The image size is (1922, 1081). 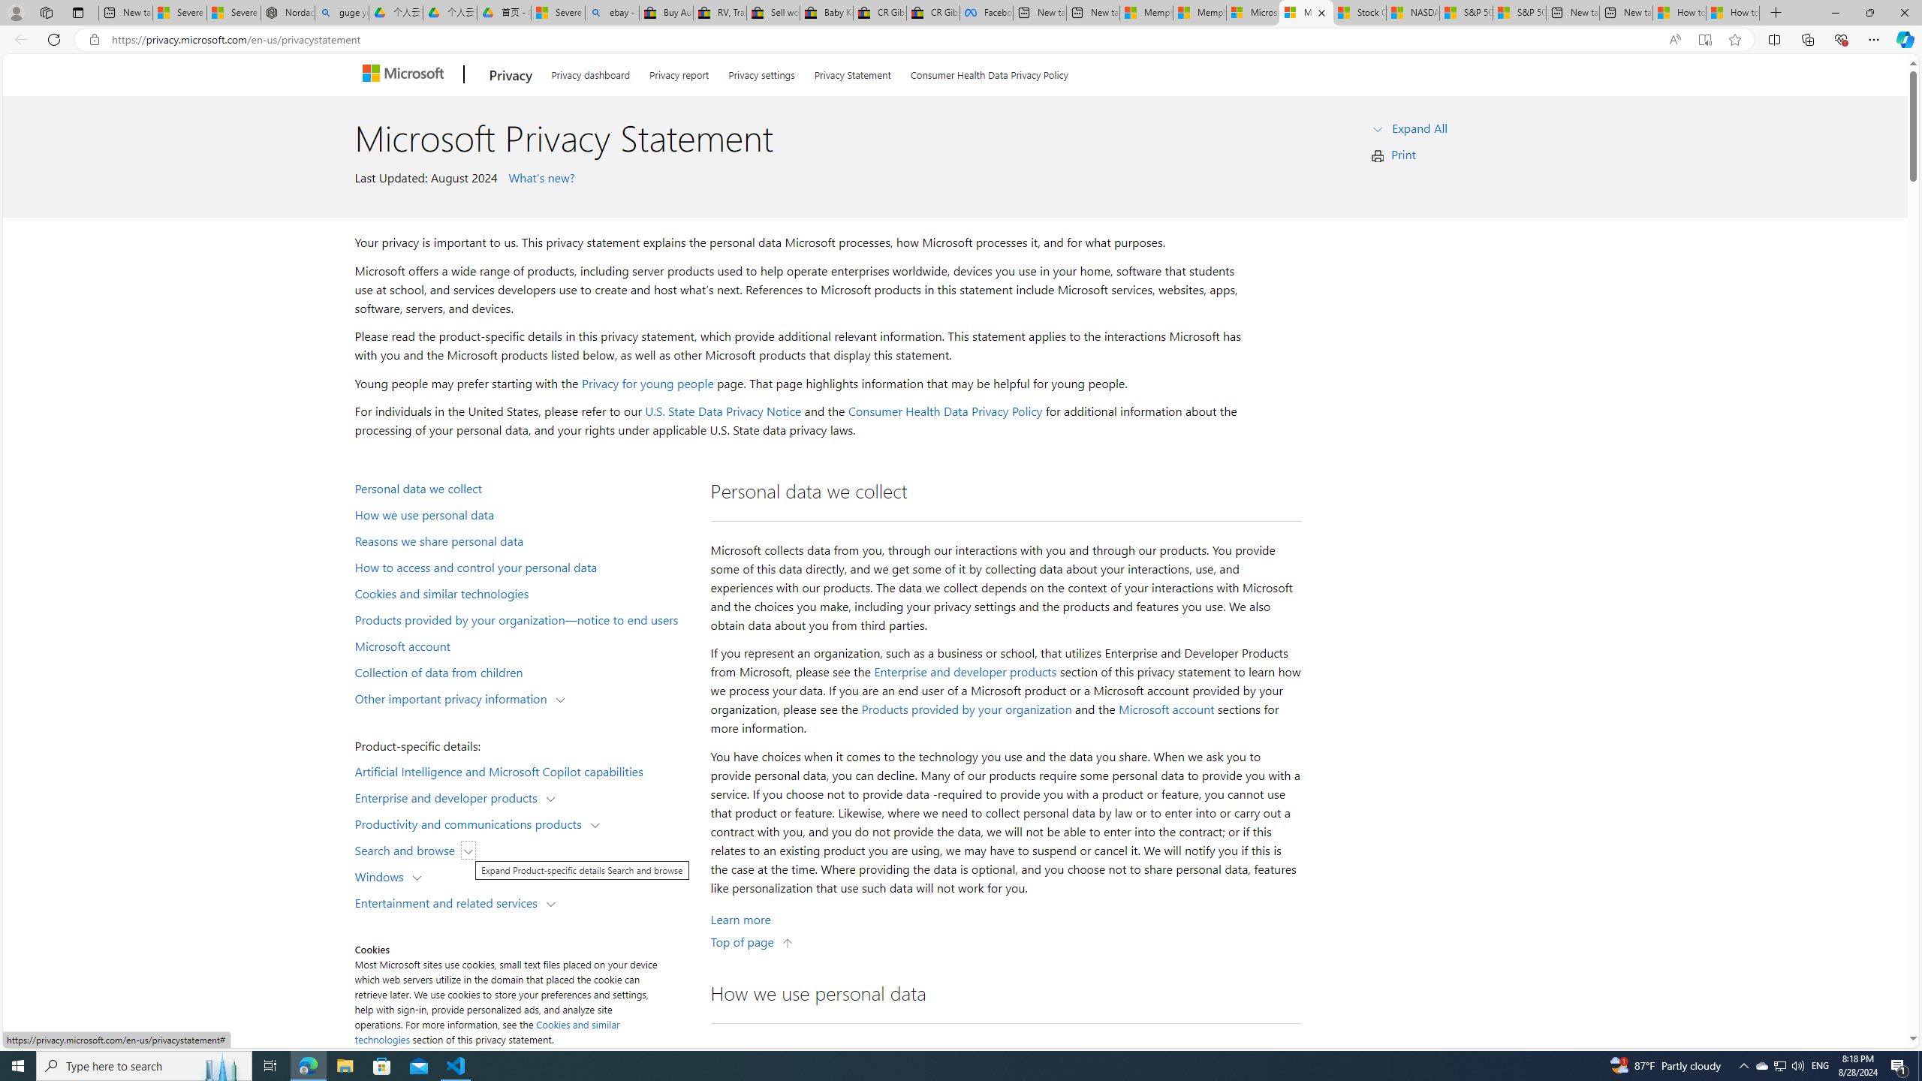 What do you see at coordinates (539, 177) in the screenshot?
I see ` What's new?` at bounding box center [539, 177].